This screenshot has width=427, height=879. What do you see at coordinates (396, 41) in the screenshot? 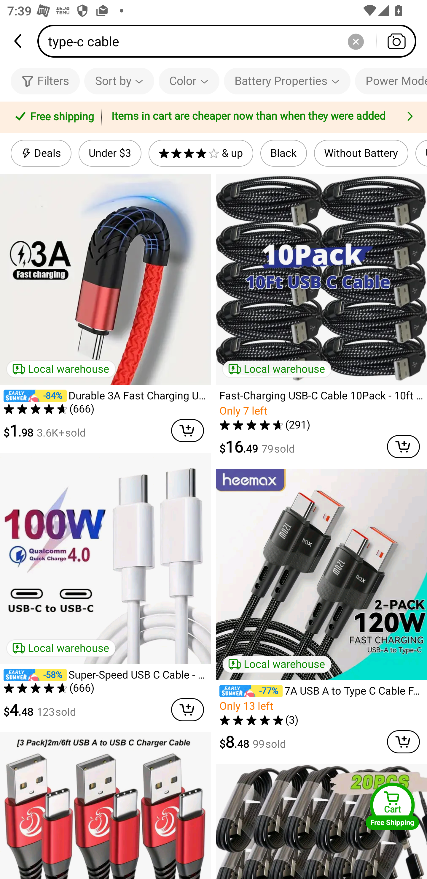
I see `Search by photo` at bounding box center [396, 41].